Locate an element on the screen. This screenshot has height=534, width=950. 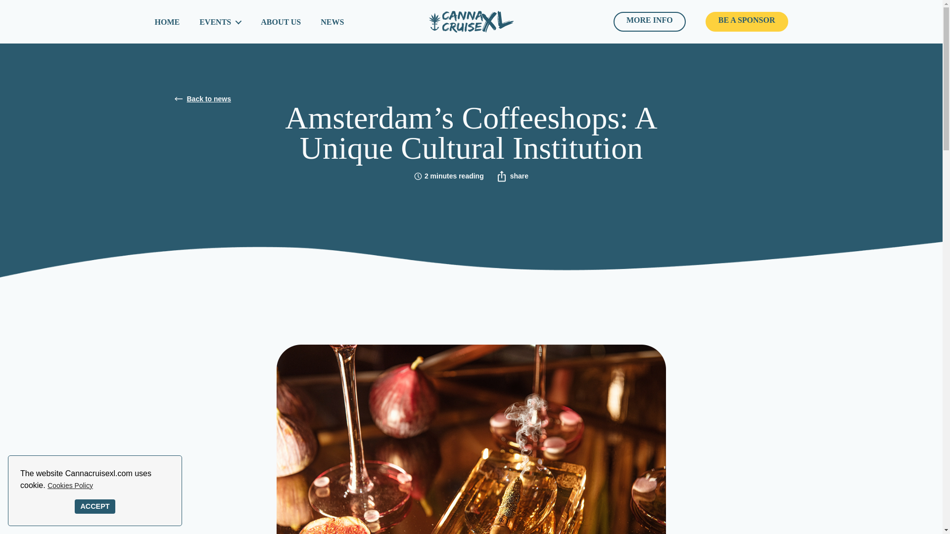
HOME is located at coordinates (166, 22).